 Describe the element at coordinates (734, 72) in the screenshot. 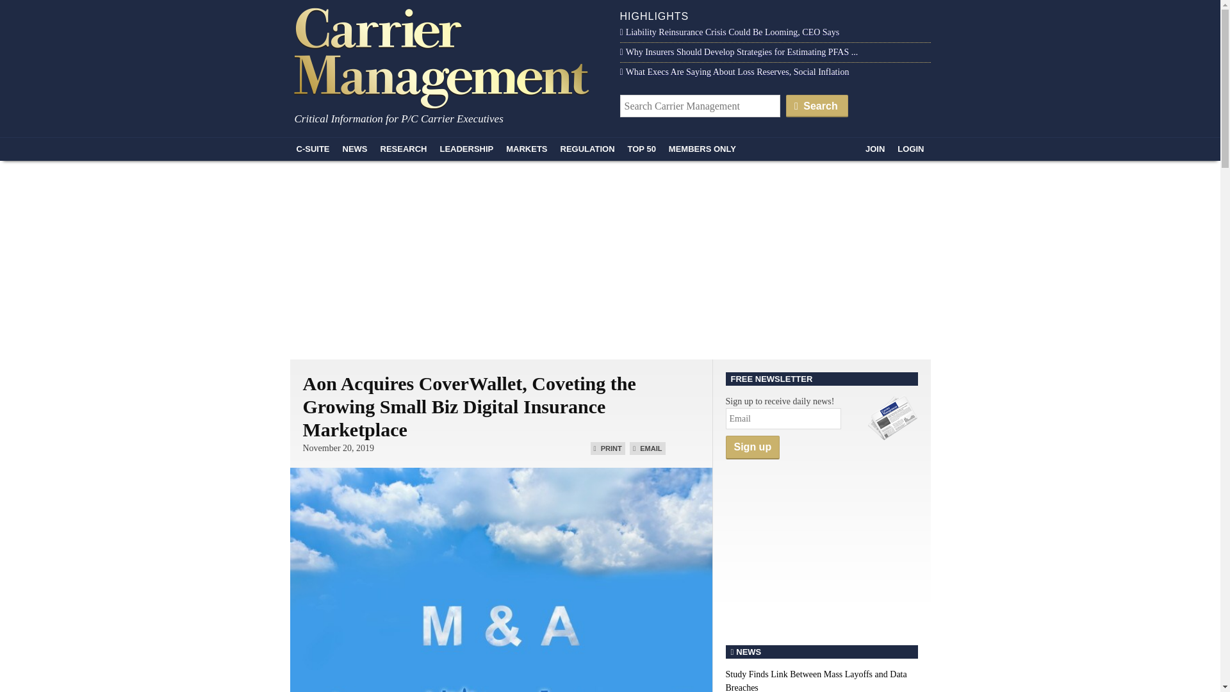

I see `What Execs Are Saying About Loss Reserves, Social Inflation` at that location.